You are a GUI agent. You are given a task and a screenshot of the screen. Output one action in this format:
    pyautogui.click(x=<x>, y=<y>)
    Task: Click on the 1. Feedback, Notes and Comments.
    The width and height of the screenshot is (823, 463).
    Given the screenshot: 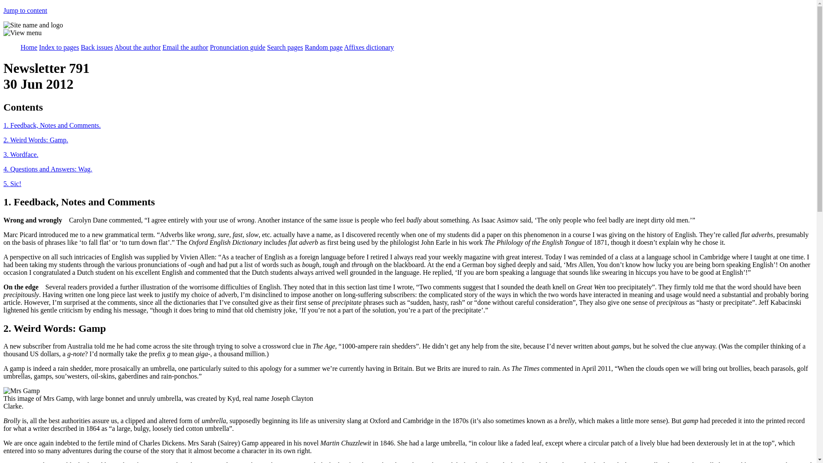 What is the action you would take?
    pyautogui.click(x=51, y=125)
    